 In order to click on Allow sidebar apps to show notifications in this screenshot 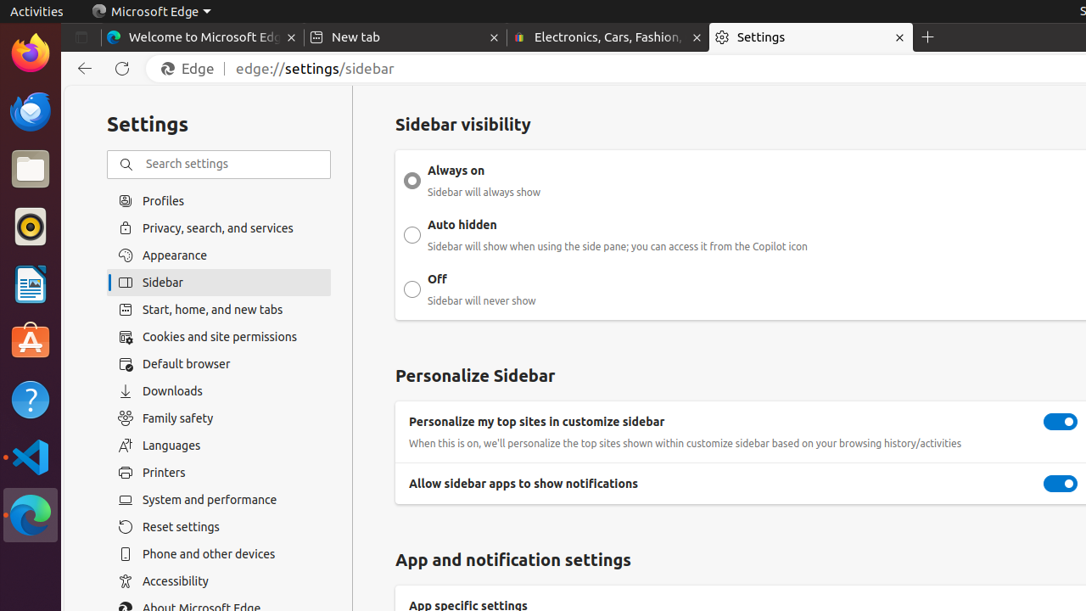, I will do `click(1061, 484)`.